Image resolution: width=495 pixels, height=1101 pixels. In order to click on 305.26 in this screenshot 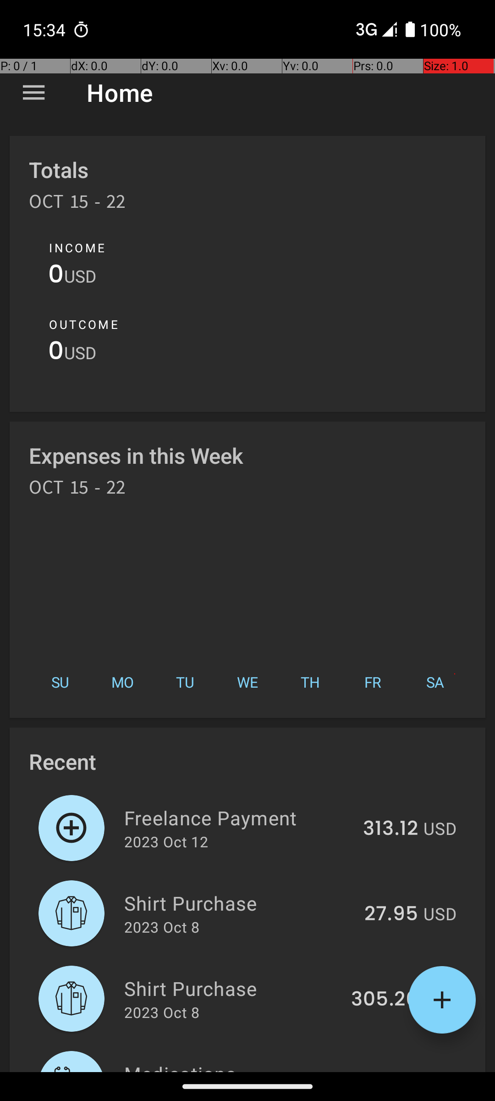, I will do `click(385, 1000)`.